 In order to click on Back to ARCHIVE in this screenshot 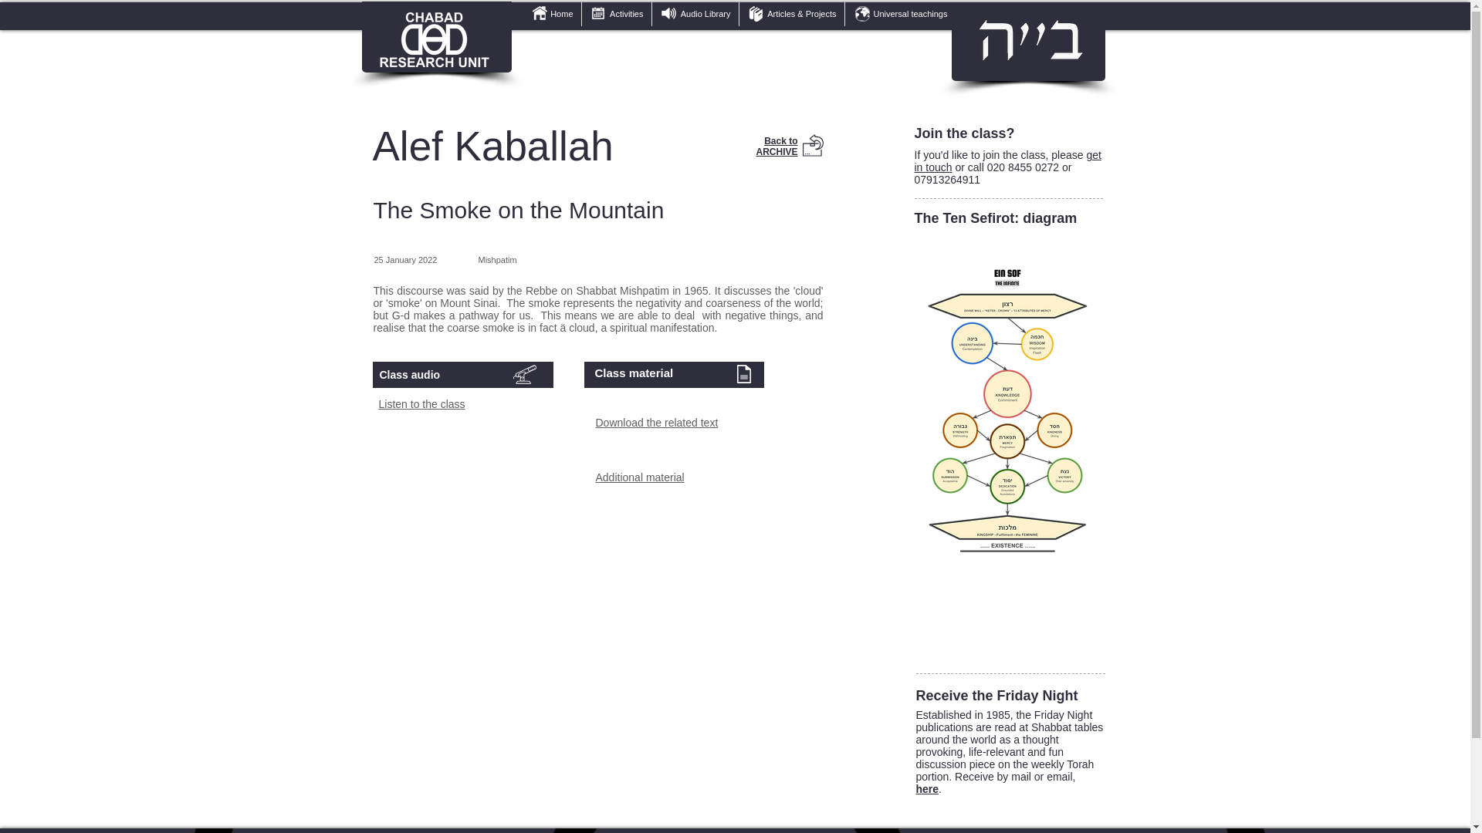, I will do `click(777, 147)`.